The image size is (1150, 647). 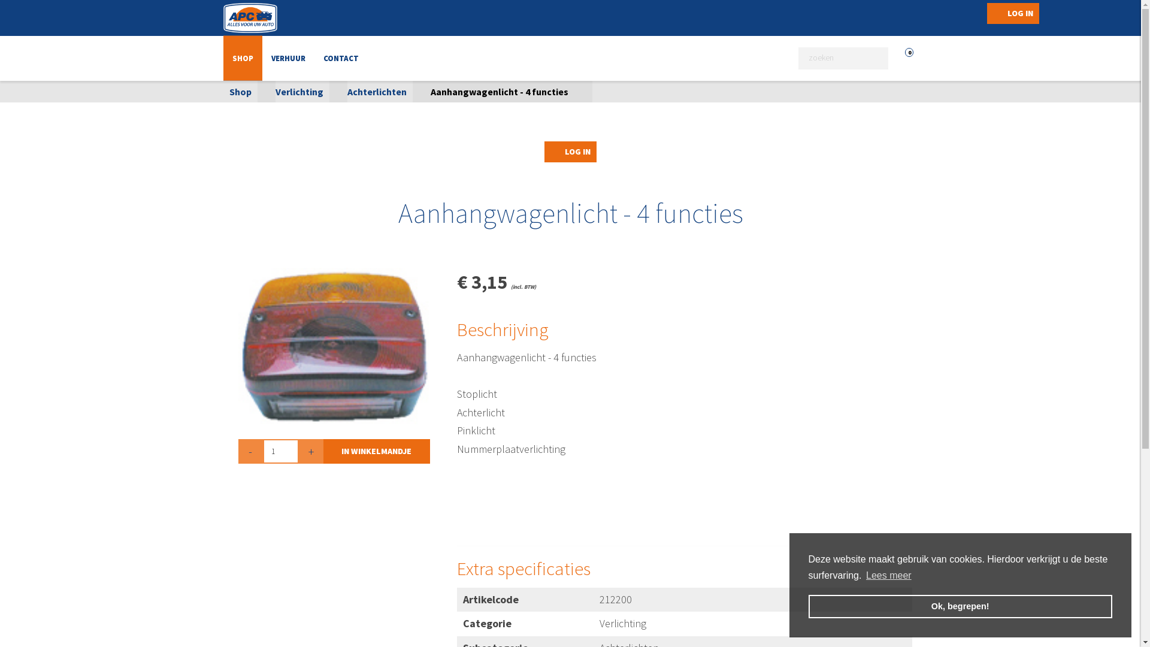 What do you see at coordinates (289, 59) in the screenshot?
I see `VERHUUR` at bounding box center [289, 59].